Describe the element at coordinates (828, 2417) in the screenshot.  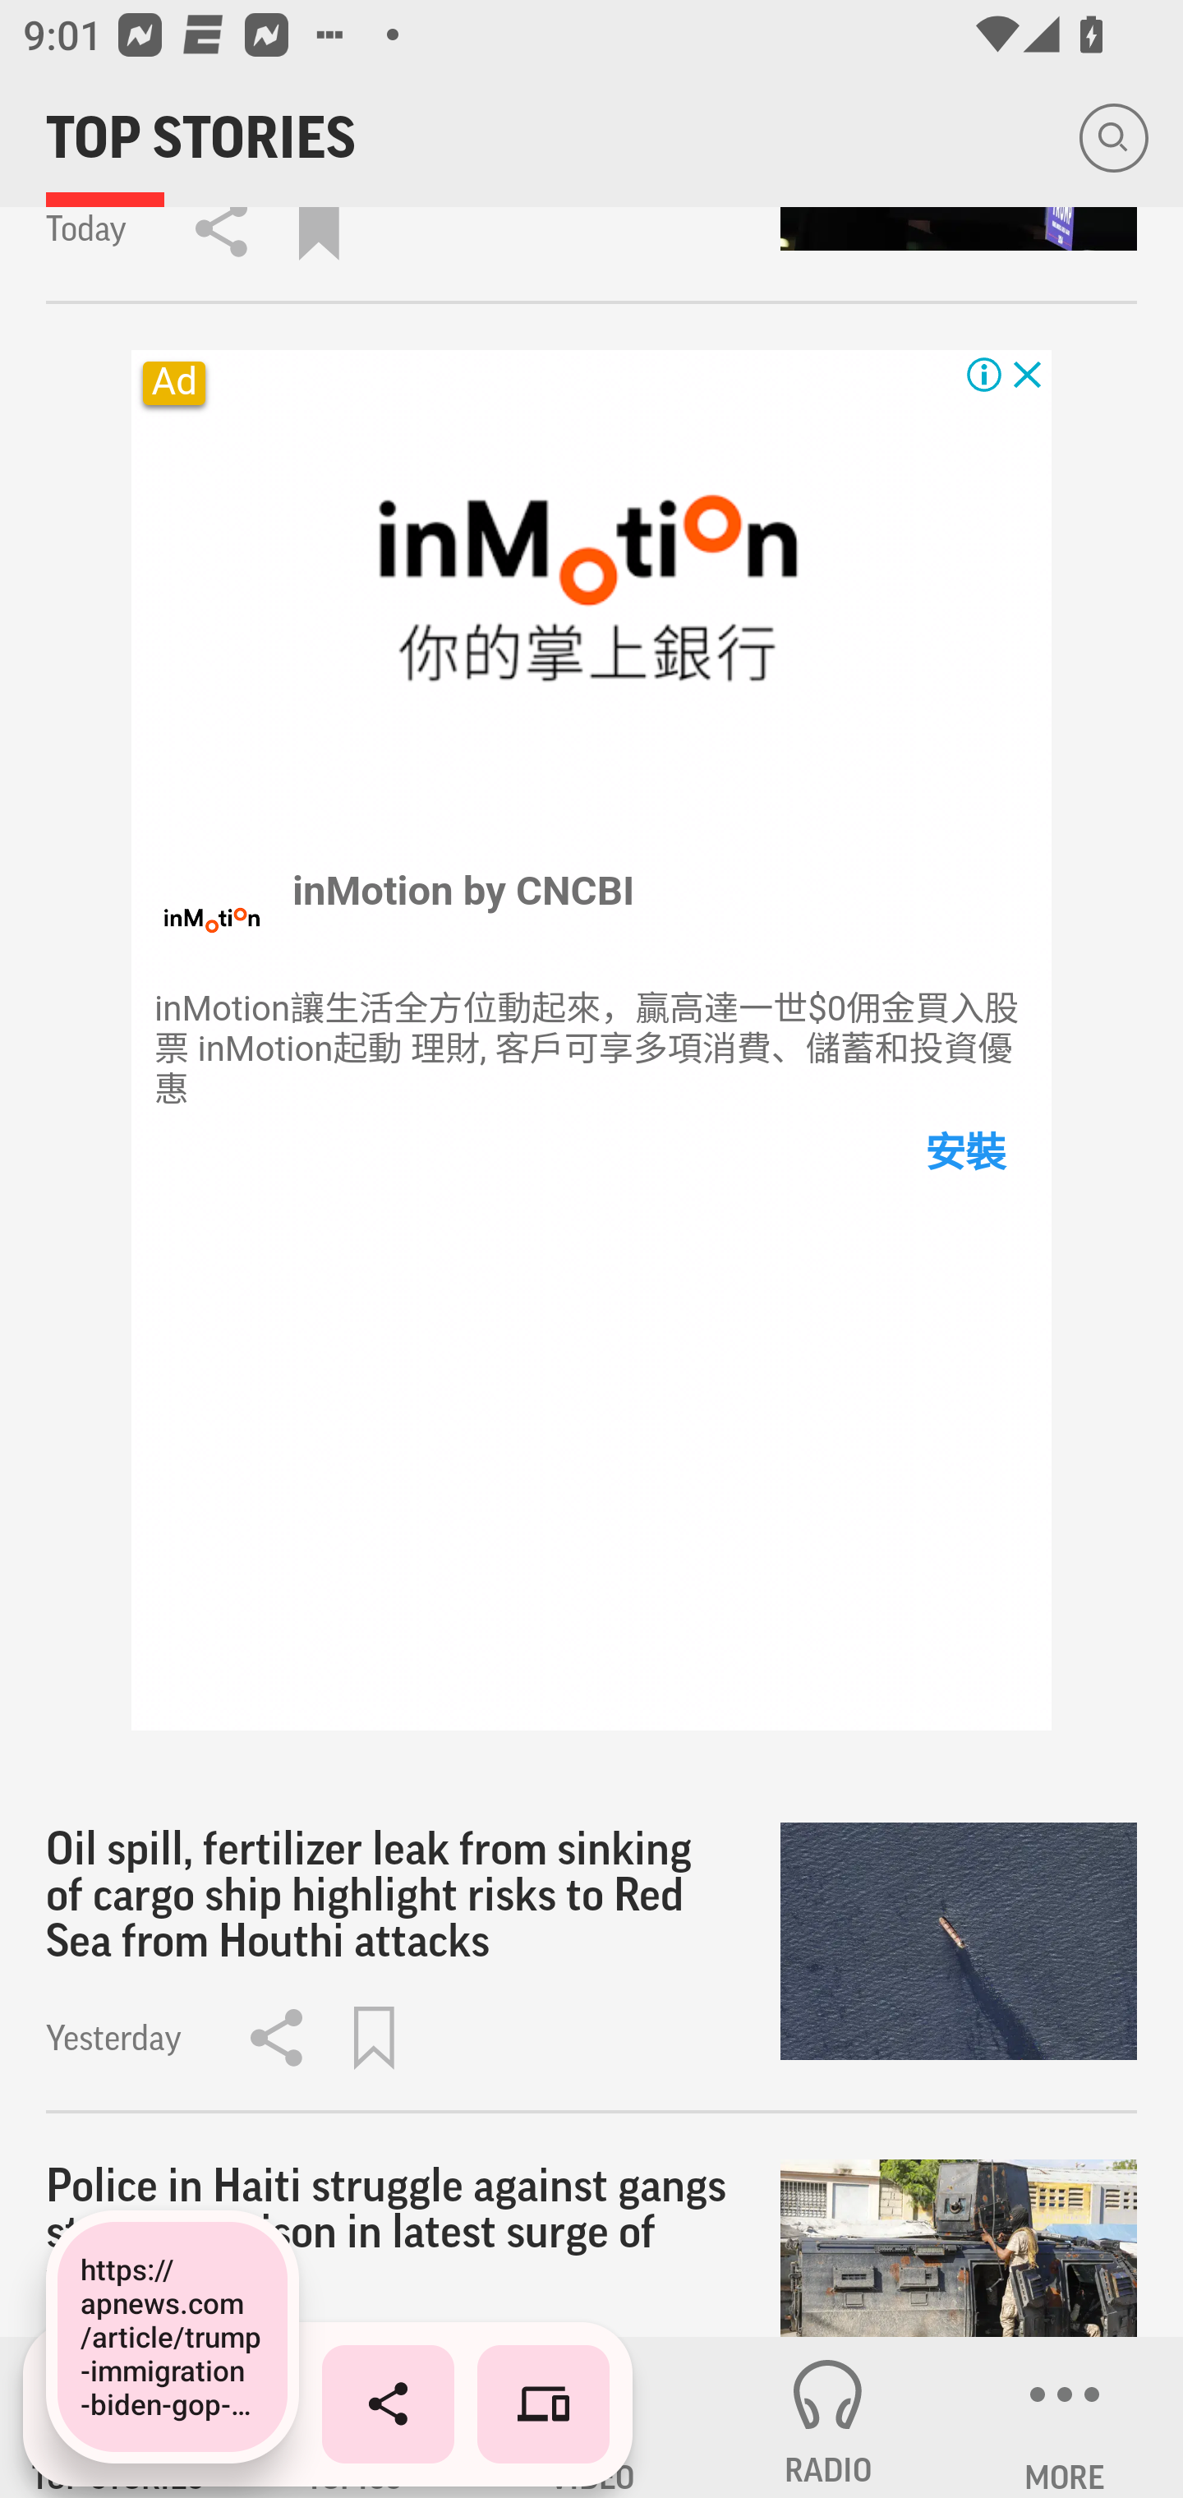
I see `RADIO` at that location.